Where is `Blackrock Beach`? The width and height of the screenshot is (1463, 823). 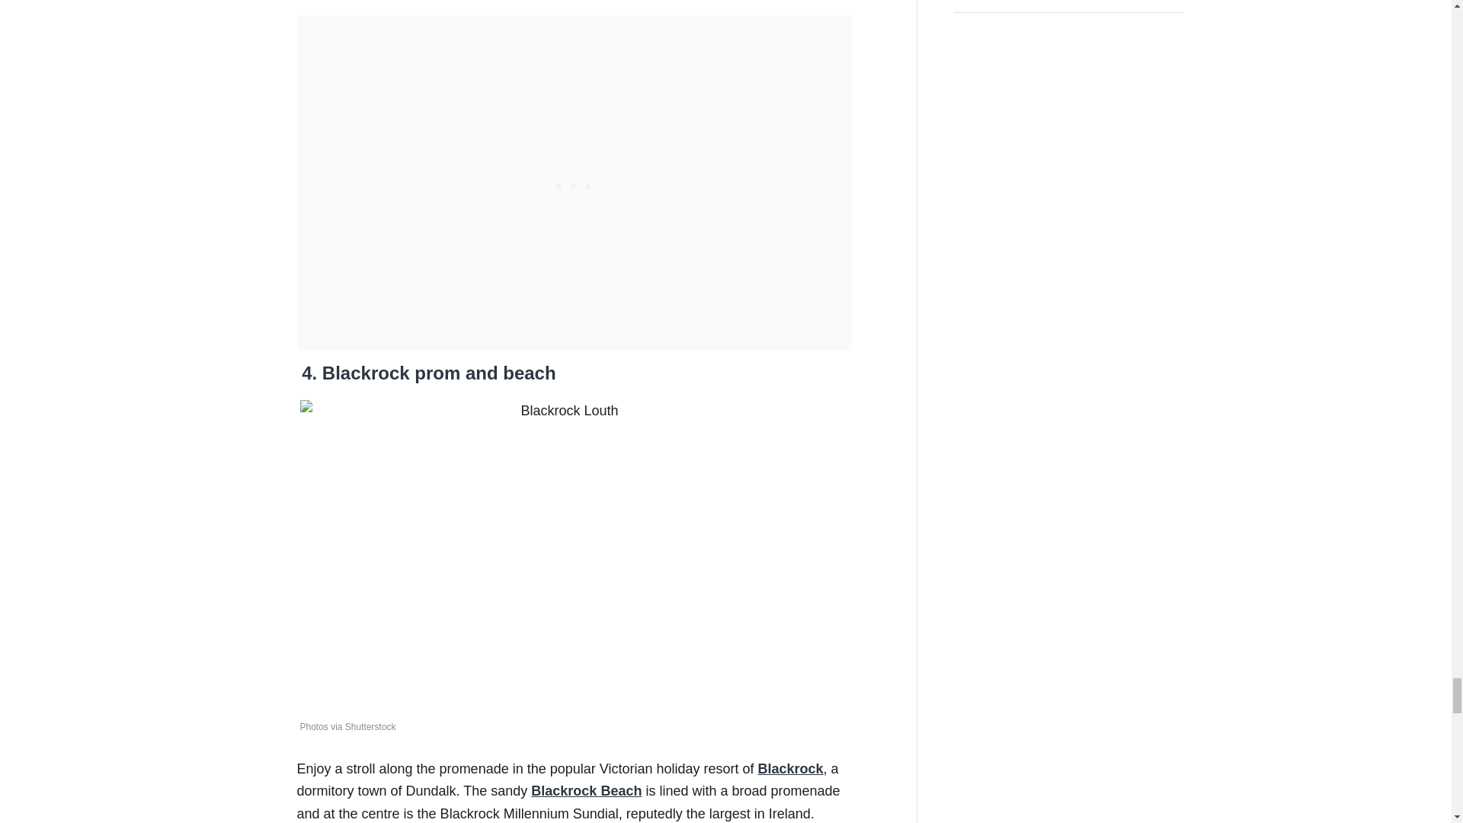 Blackrock Beach is located at coordinates (586, 791).